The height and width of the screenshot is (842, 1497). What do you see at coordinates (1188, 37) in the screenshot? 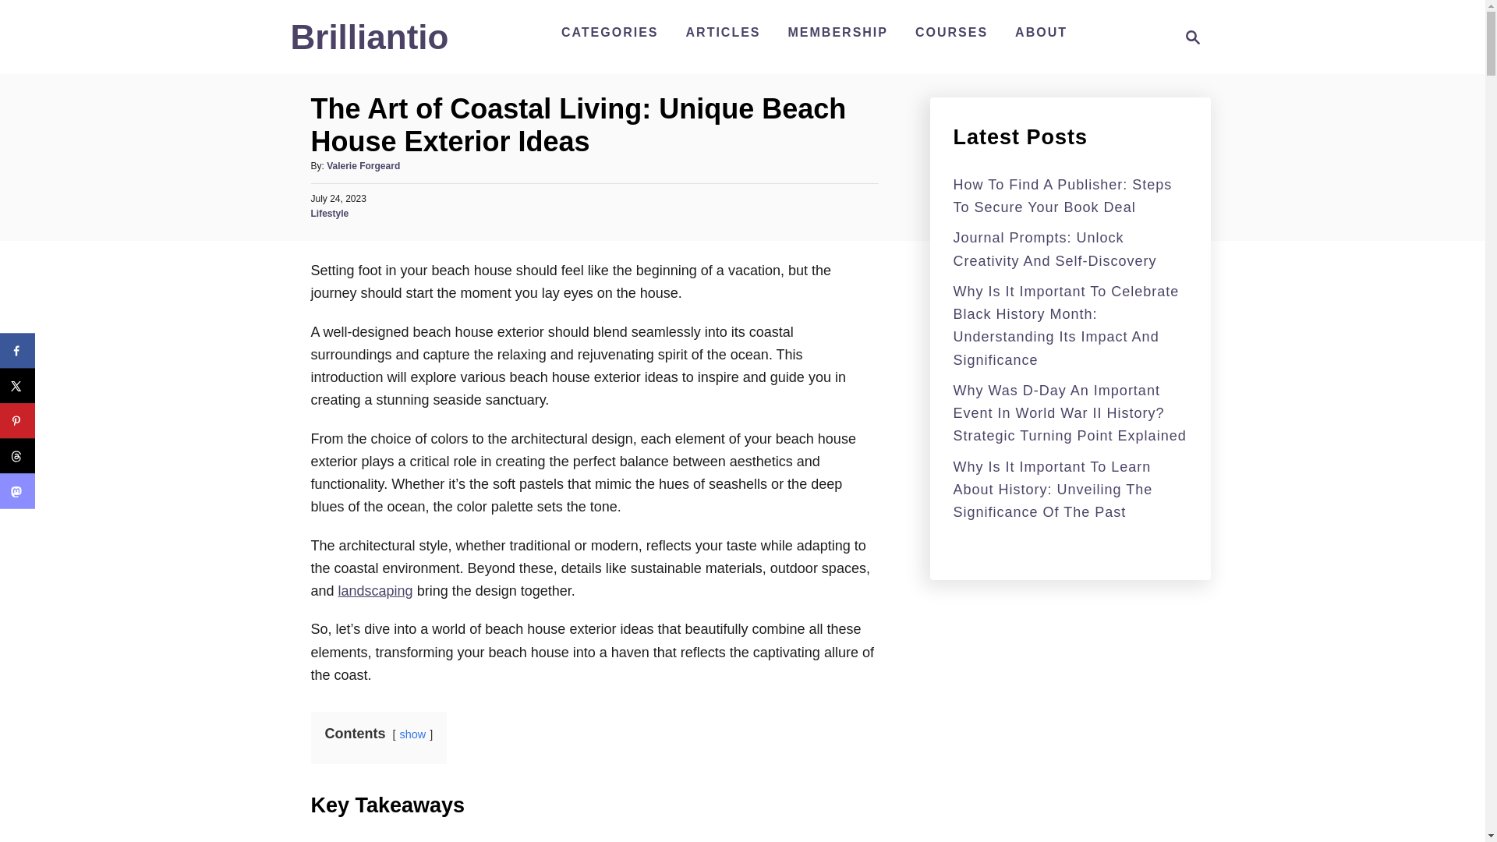
I see `Brilliantio` at bounding box center [1188, 37].